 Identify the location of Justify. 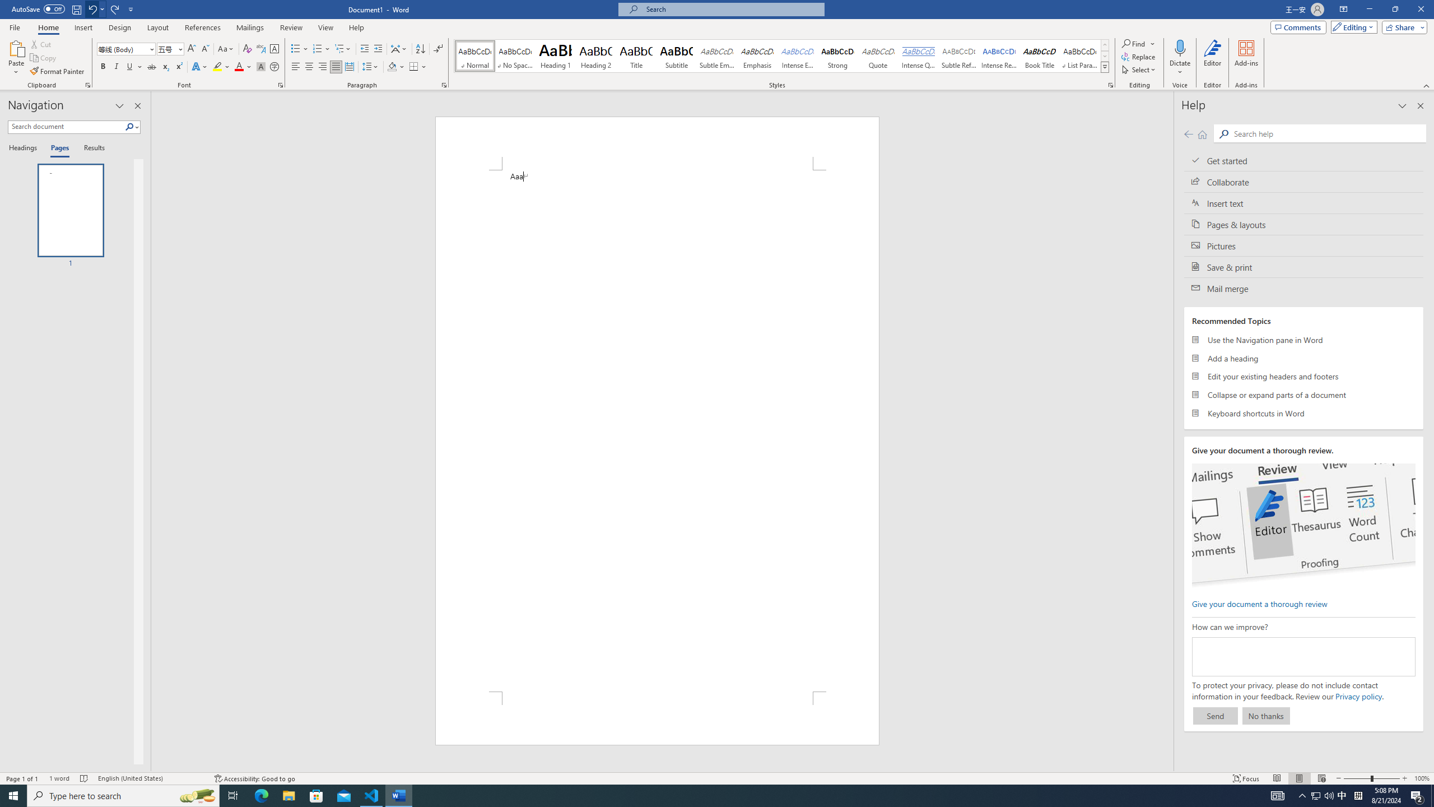
(336, 67).